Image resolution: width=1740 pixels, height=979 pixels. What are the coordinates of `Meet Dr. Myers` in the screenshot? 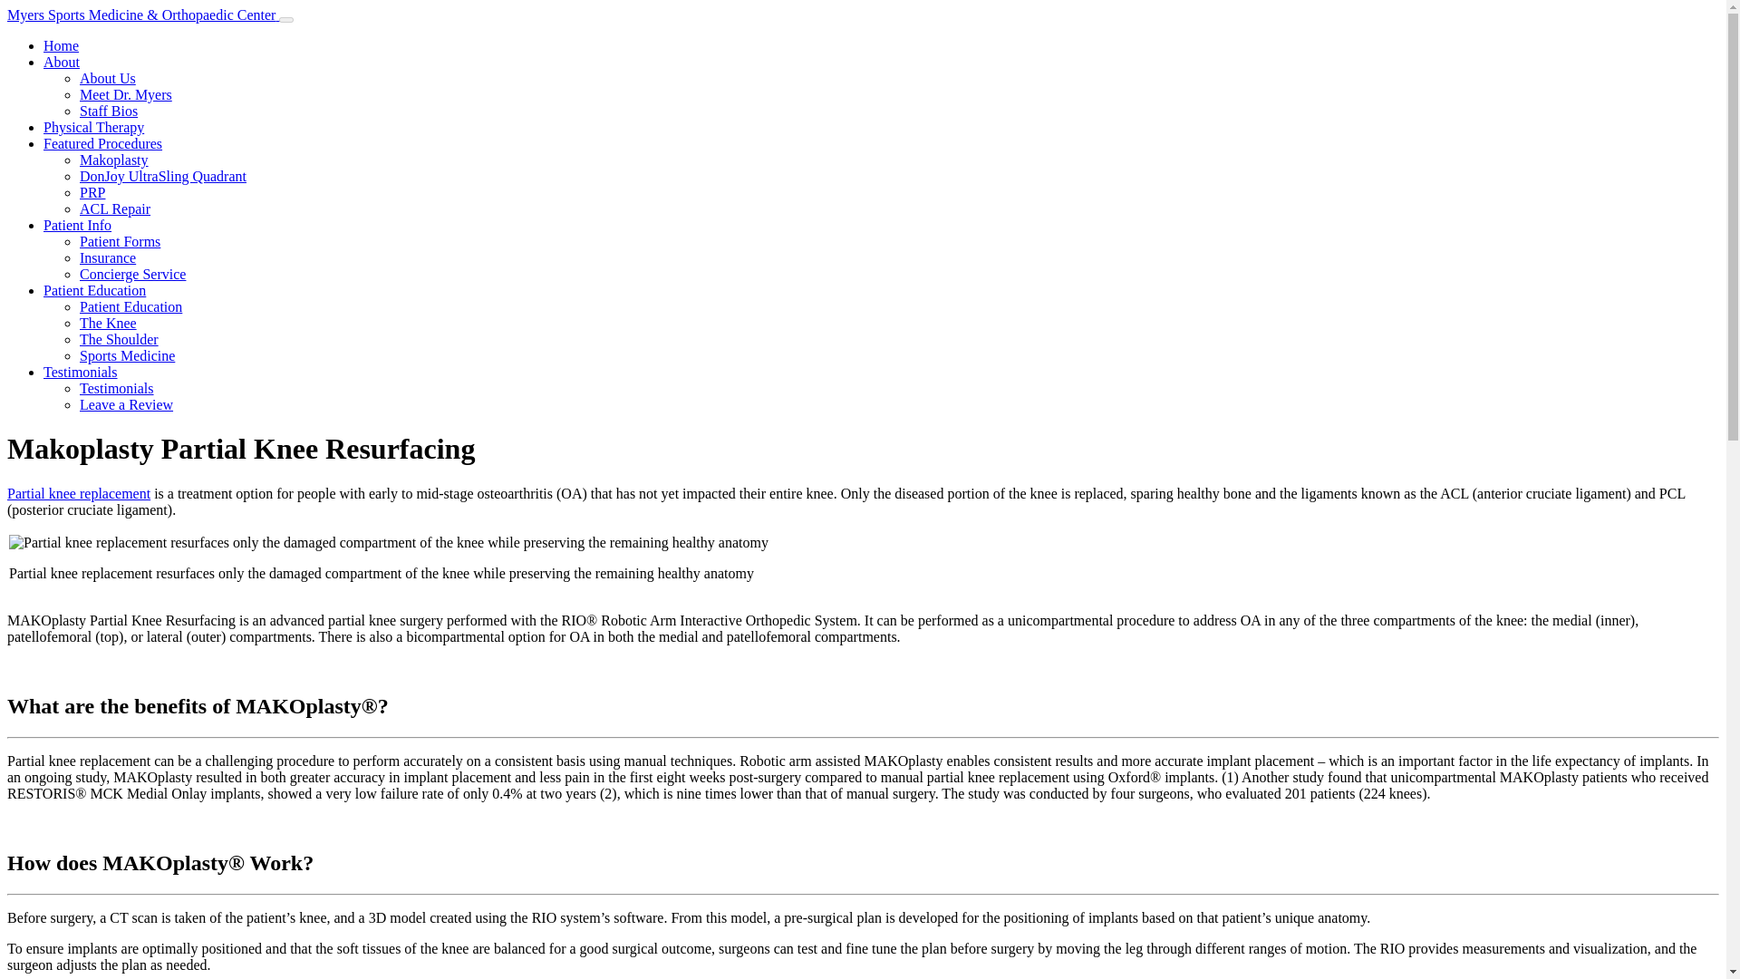 It's located at (126, 94).